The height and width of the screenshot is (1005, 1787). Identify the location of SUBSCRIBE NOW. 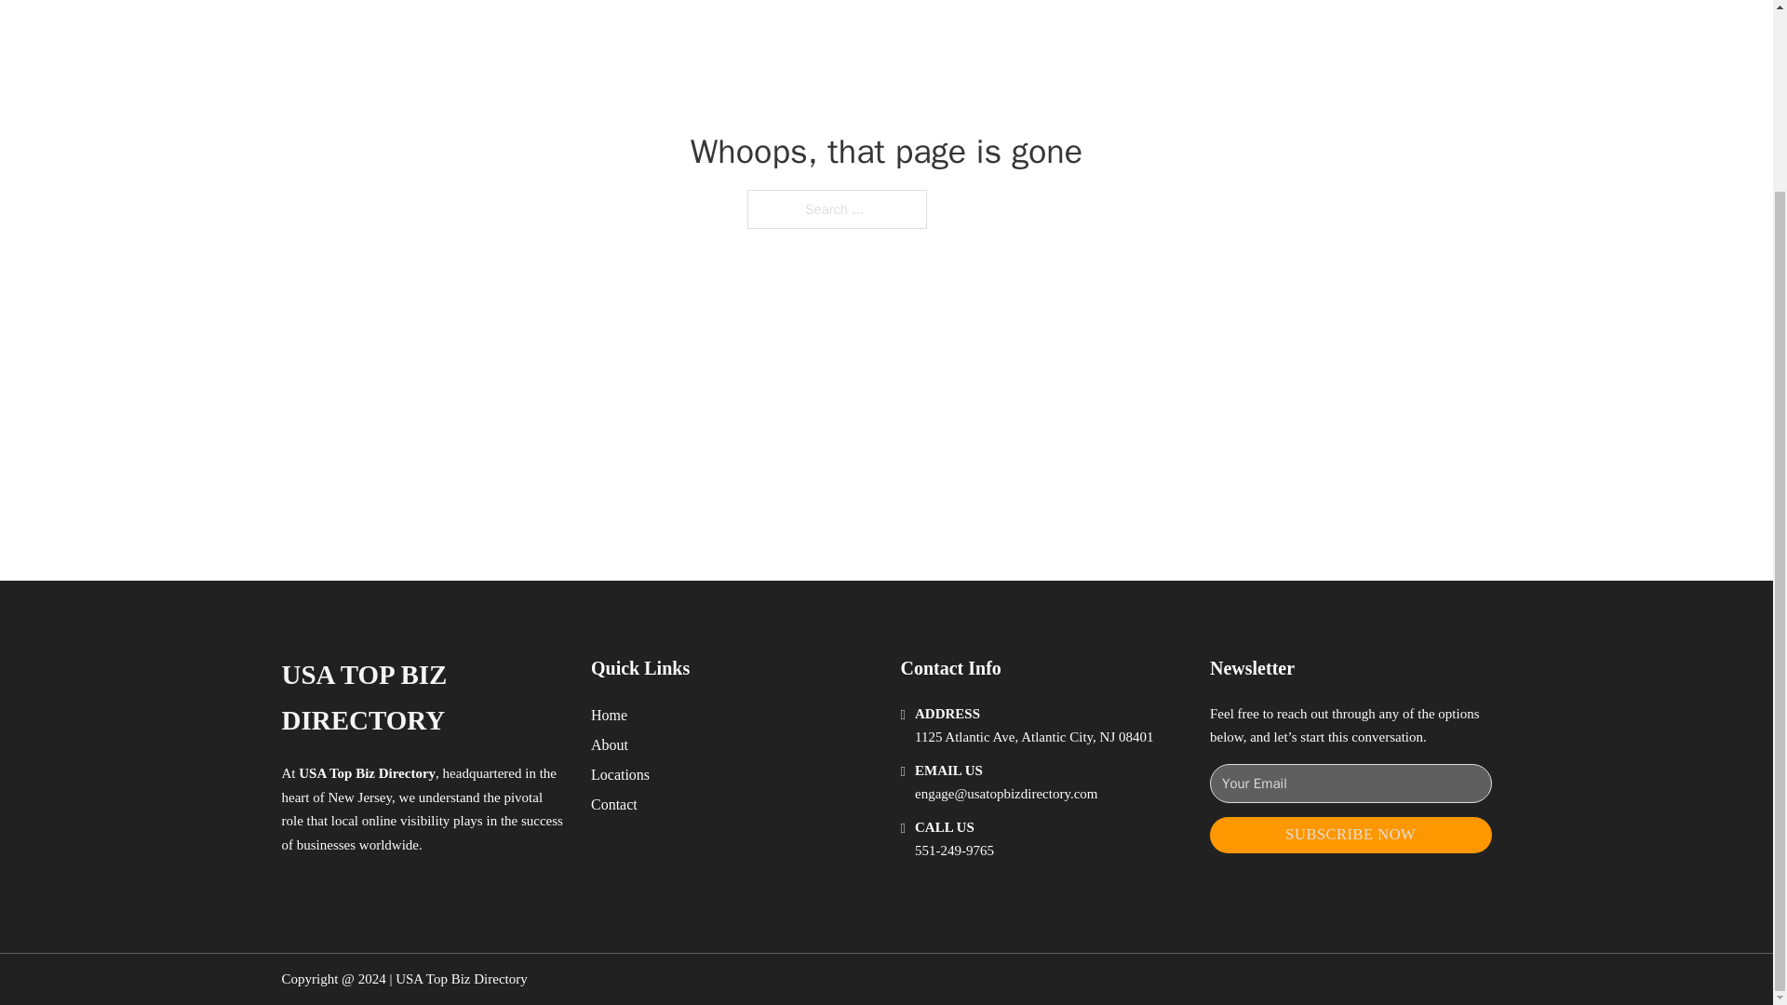
(1350, 835).